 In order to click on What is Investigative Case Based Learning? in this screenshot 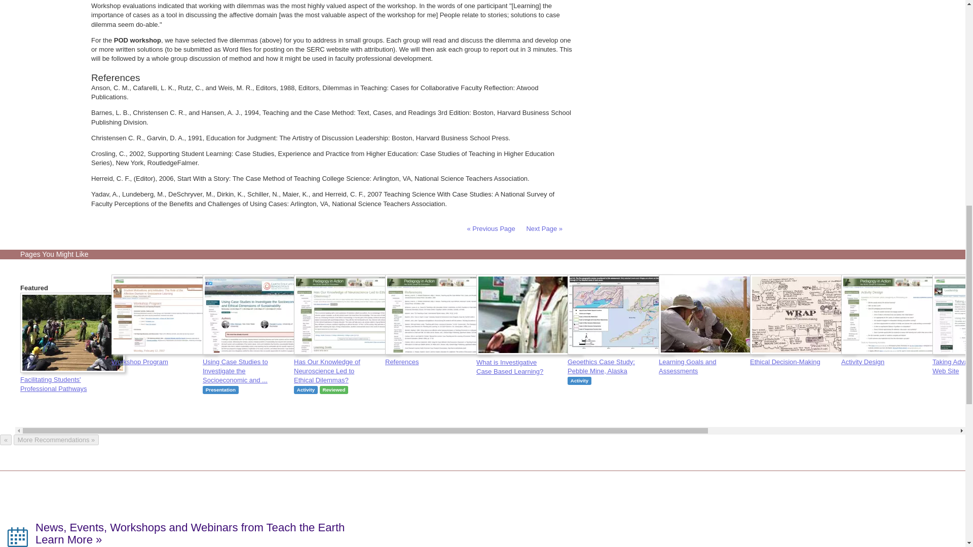, I will do `click(529, 362)`.